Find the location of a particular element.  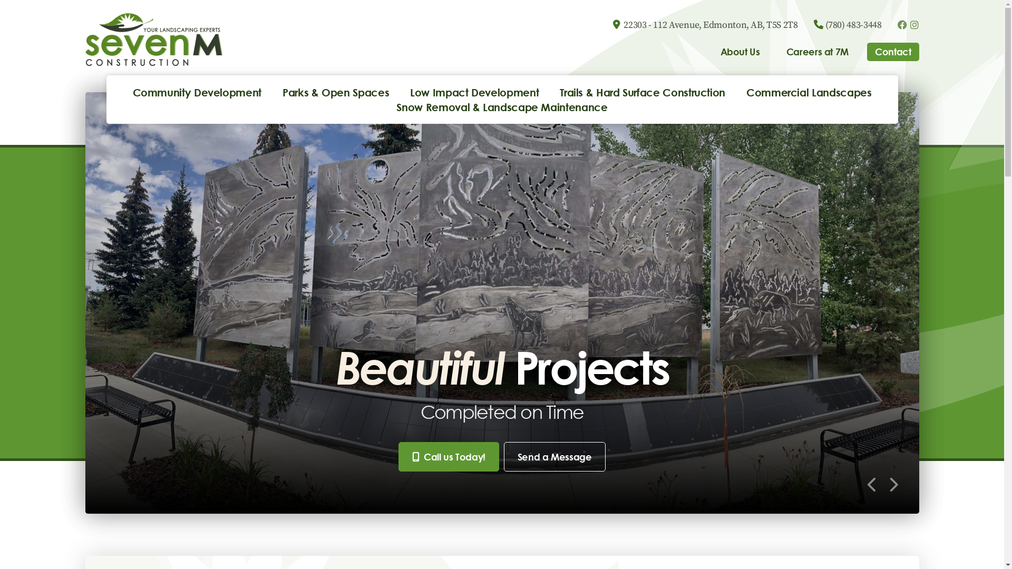

Contact is located at coordinates (893, 52).